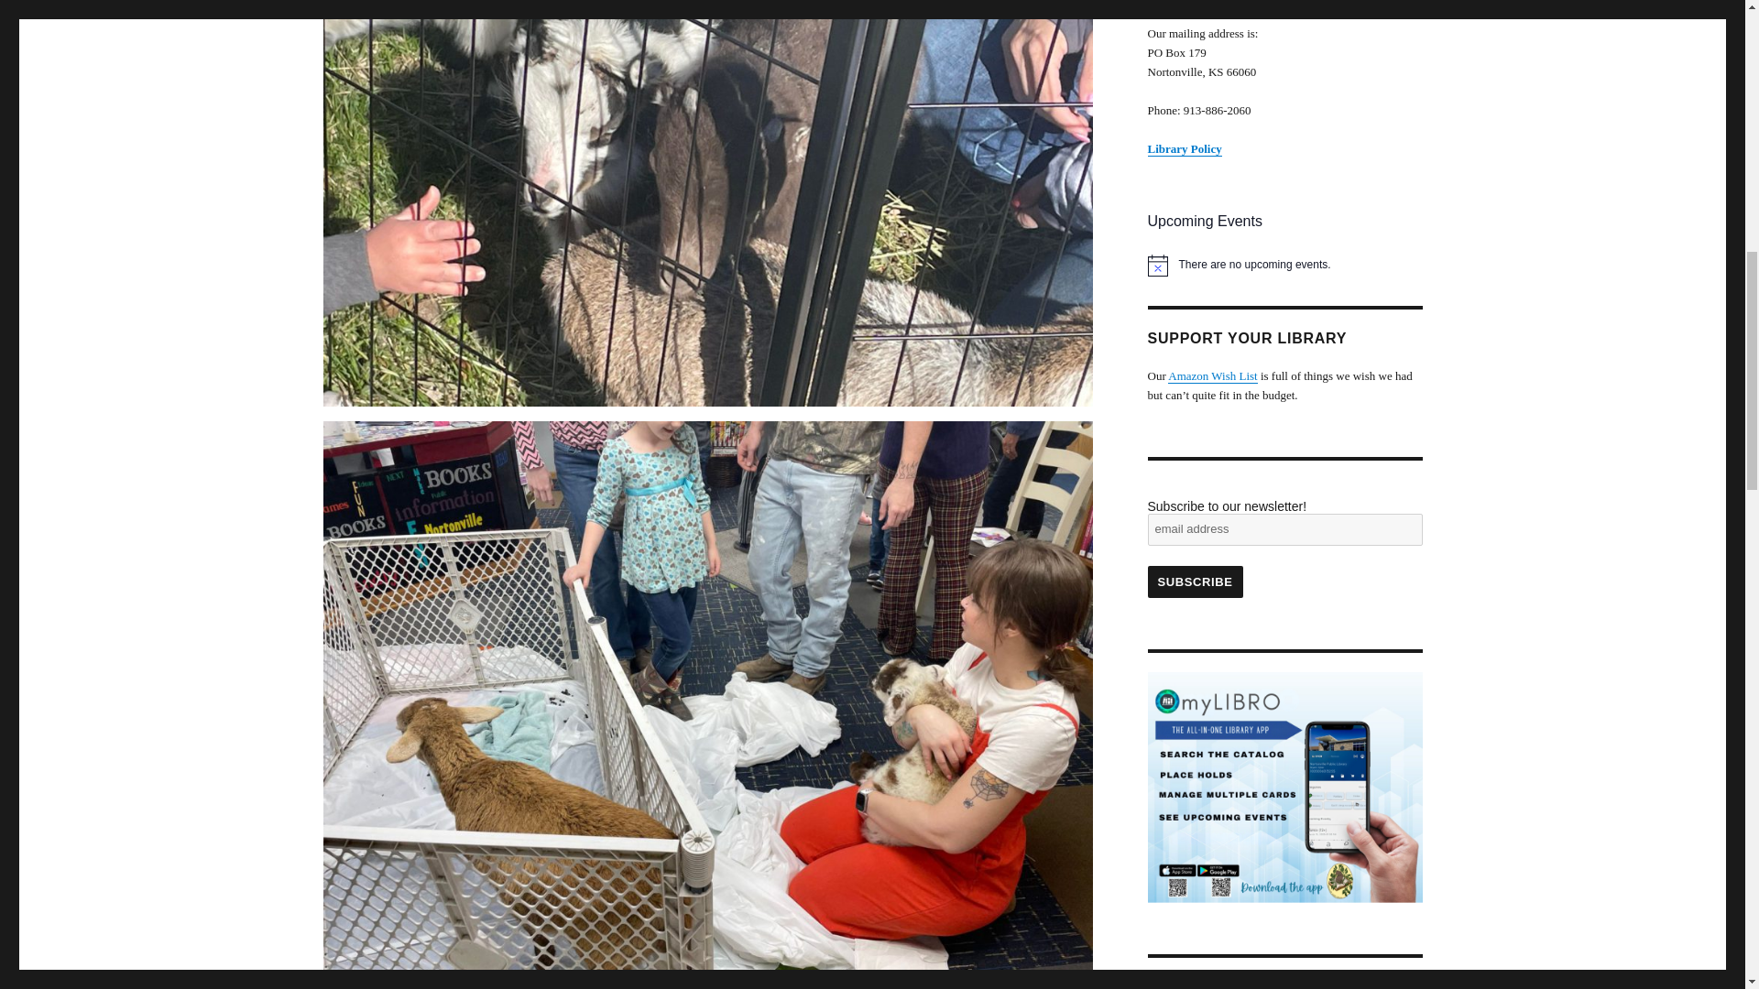  What do you see at coordinates (1184, 148) in the screenshot?
I see `Library Policy` at bounding box center [1184, 148].